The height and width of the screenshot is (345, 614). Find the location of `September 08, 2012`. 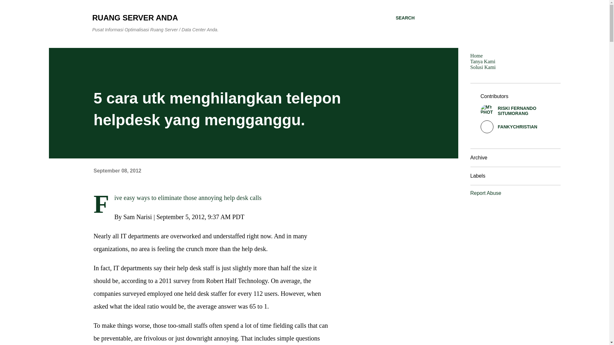

September 08, 2012 is located at coordinates (117, 171).